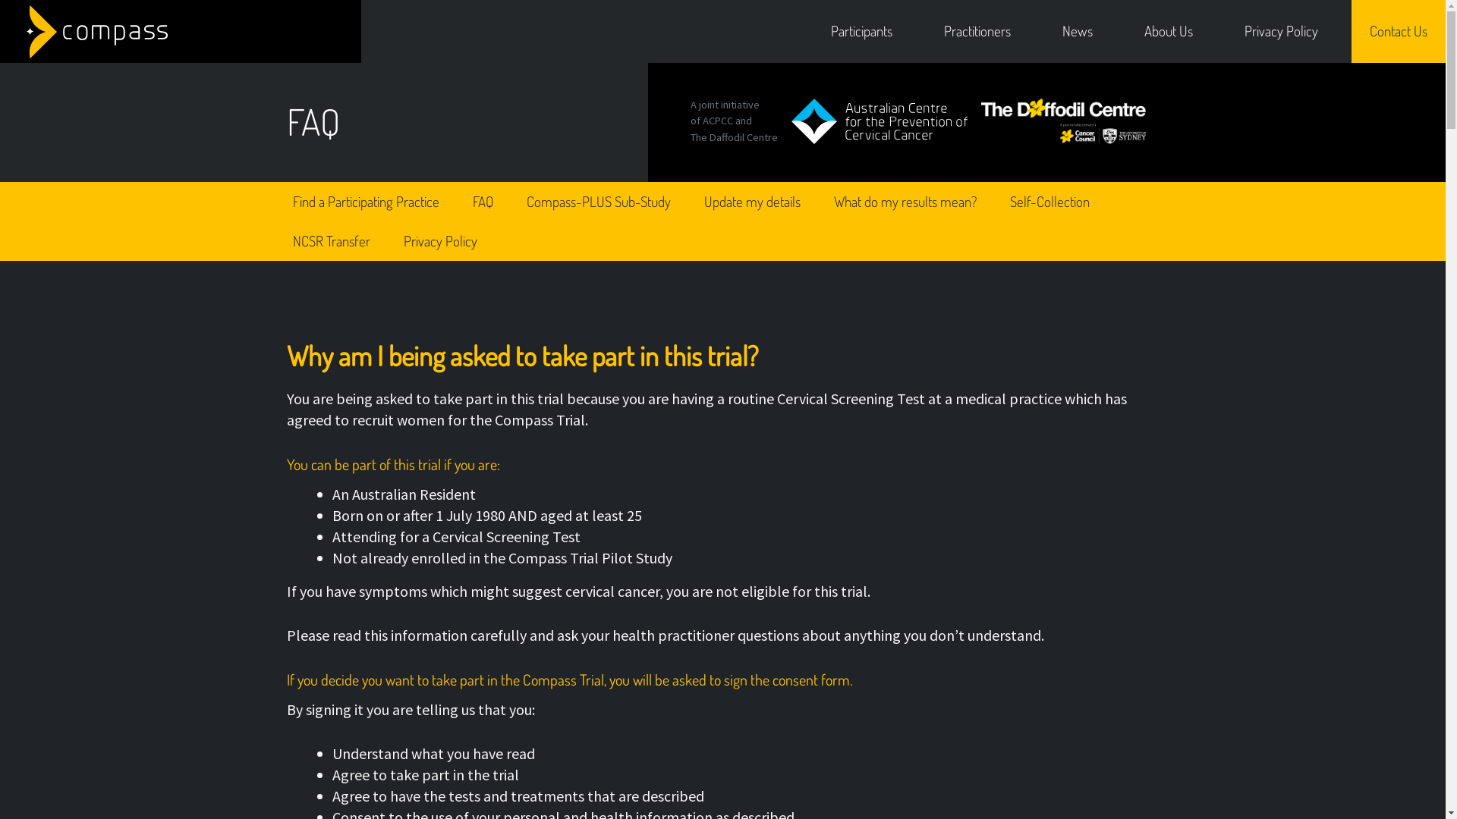 Image resolution: width=1457 pixels, height=819 pixels. What do you see at coordinates (1399, 31) in the screenshot?
I see `Contact Us` at bounding box center [1399, 31].